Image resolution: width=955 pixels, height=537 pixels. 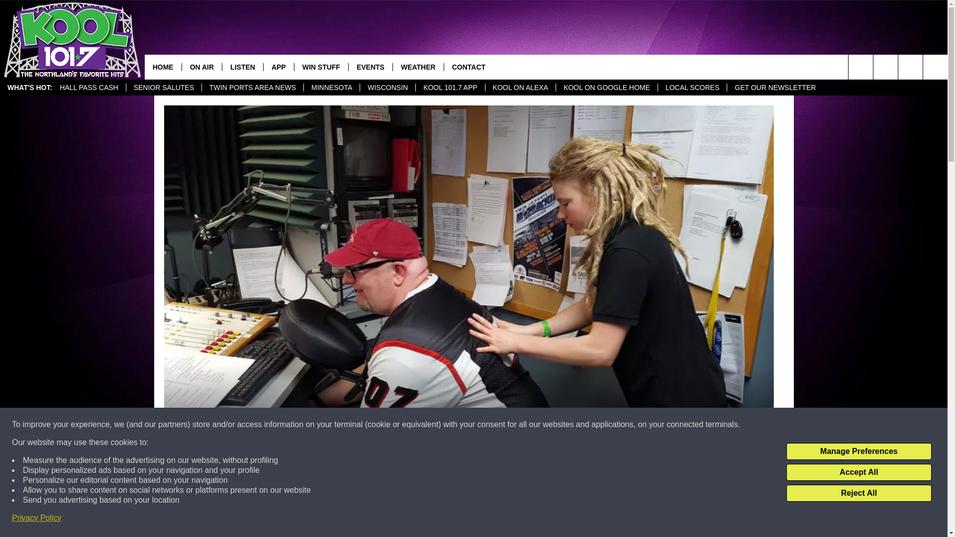 I want to click on Accept All, so click(x=859, y=472).